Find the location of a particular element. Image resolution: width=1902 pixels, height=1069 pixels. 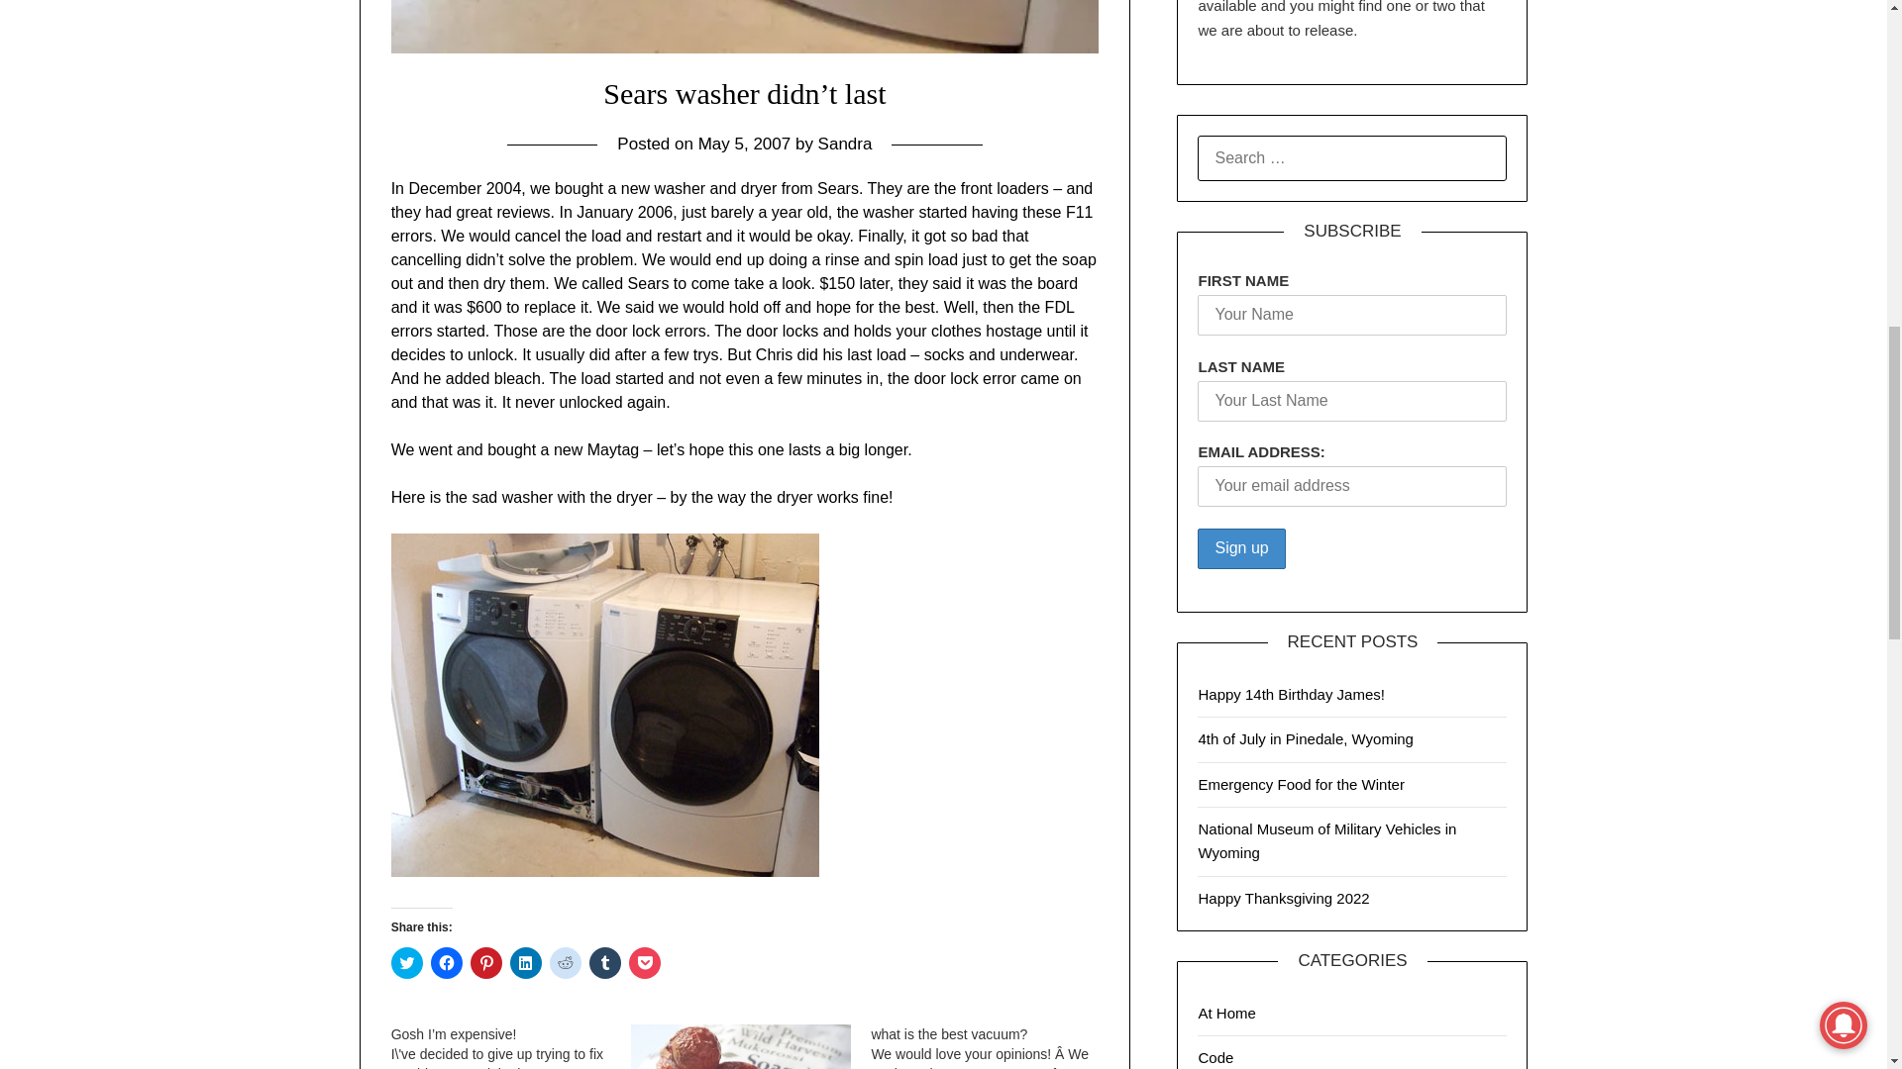

May 5, 2007 is located at coordinates (744, 145).